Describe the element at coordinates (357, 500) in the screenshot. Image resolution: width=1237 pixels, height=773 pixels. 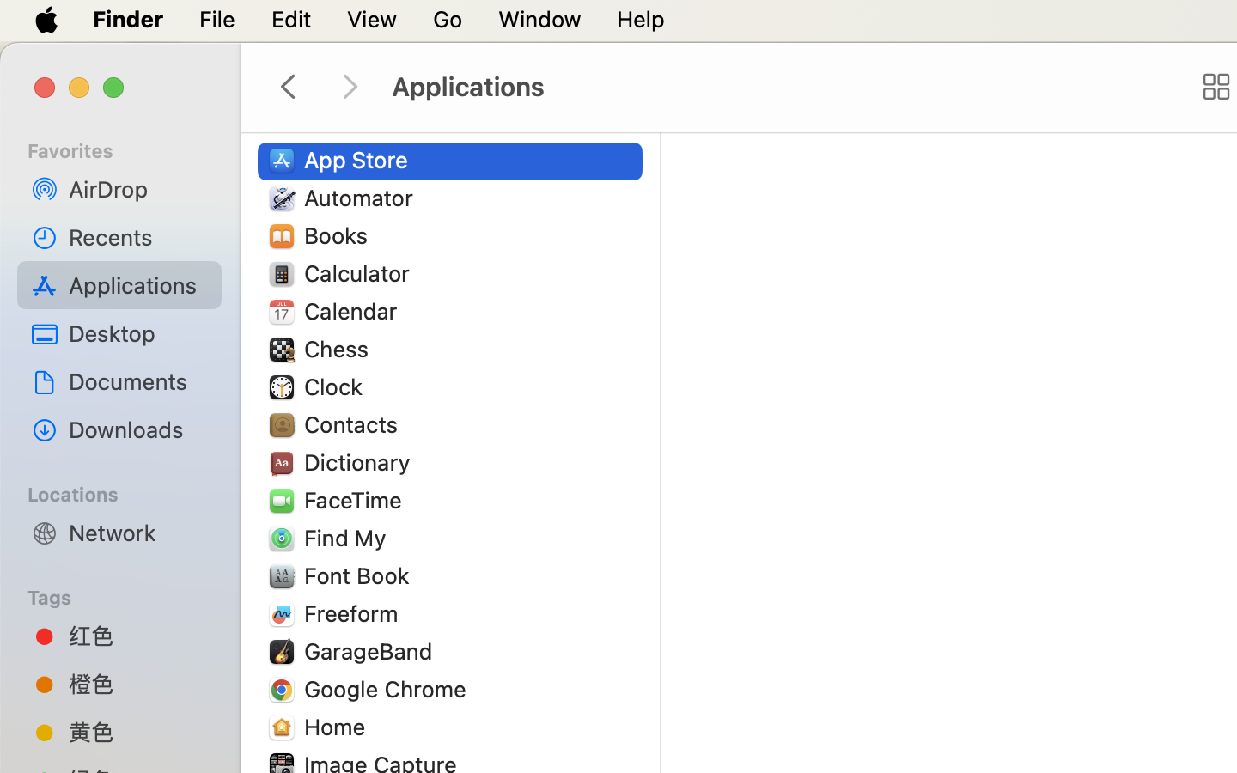
I see `FaceTime` at that location.